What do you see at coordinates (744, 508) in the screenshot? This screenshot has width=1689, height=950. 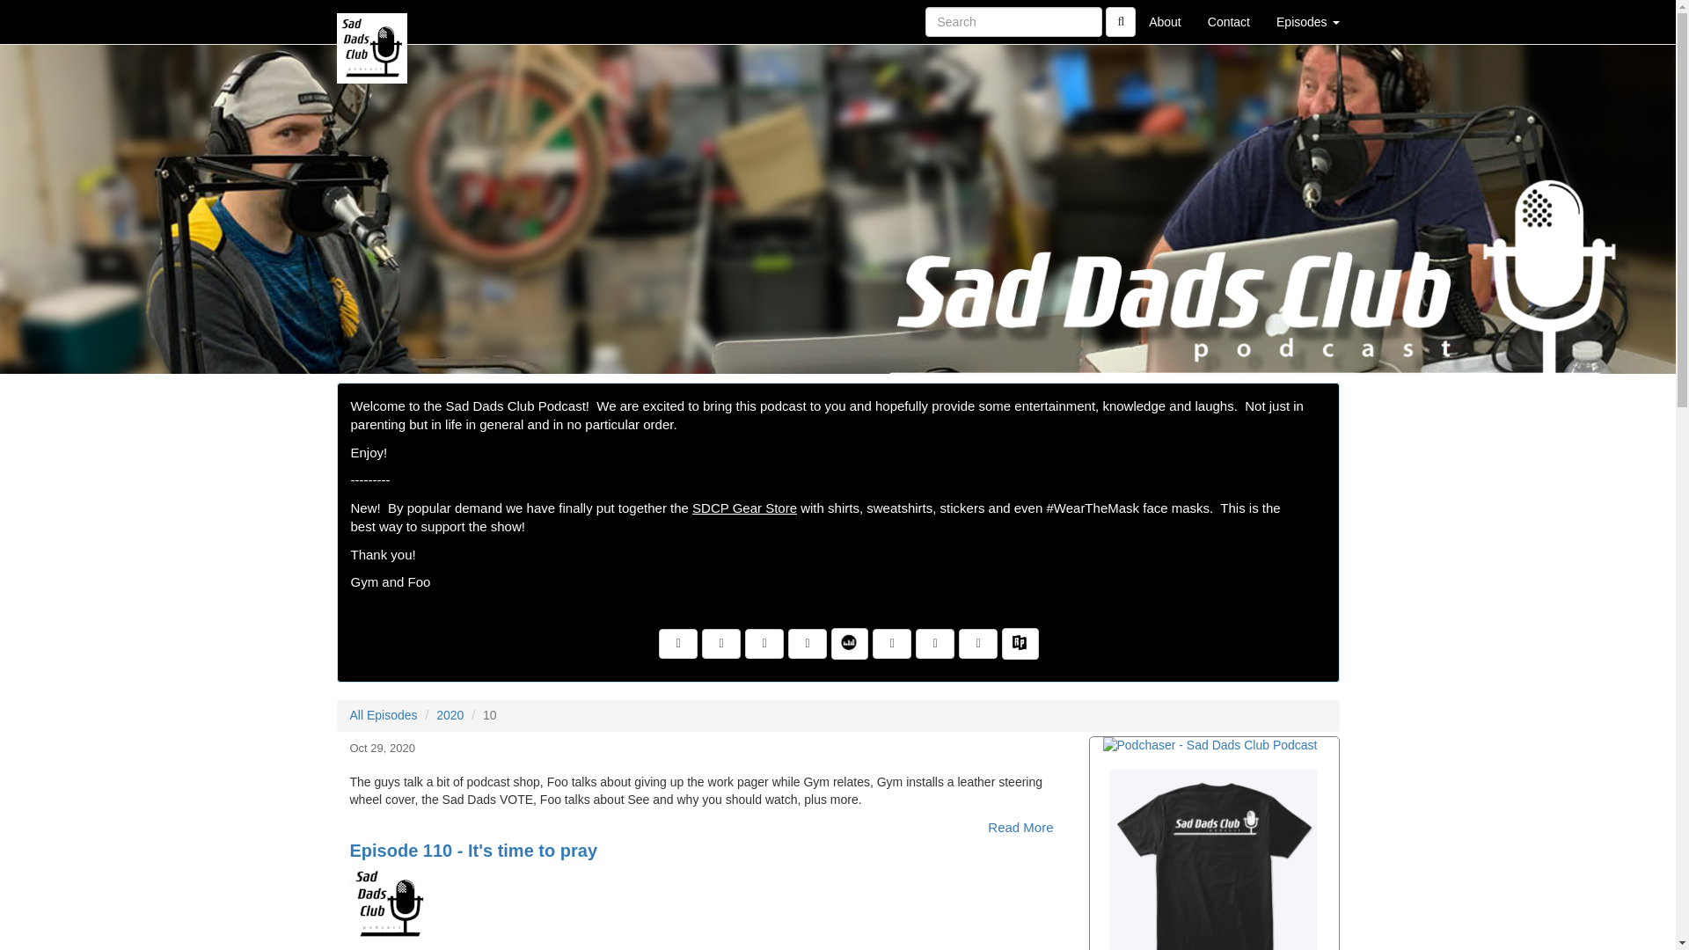 I see `SDCP Gear Store` at bounding box center [744, 508].